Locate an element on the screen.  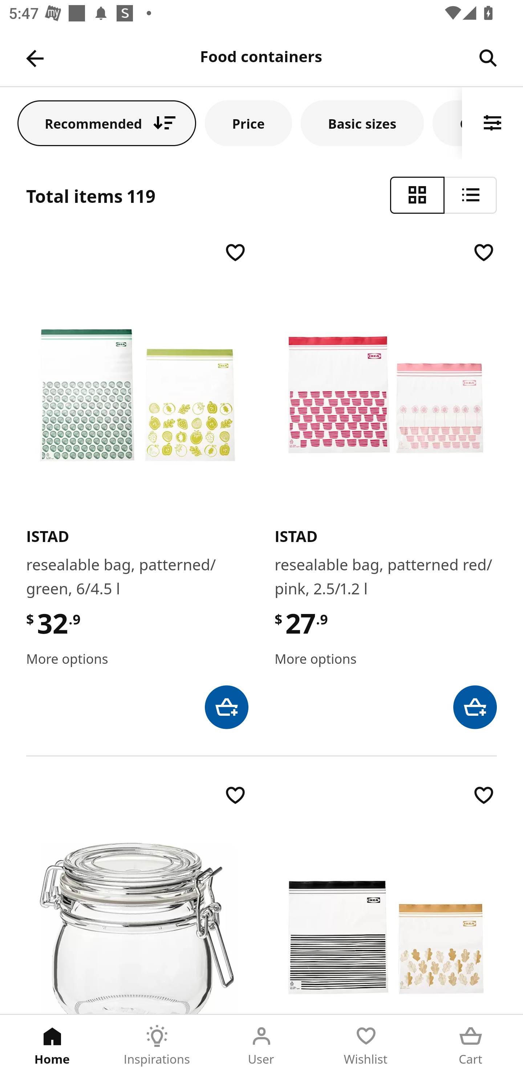
Price is located at coordinates (248, 123).